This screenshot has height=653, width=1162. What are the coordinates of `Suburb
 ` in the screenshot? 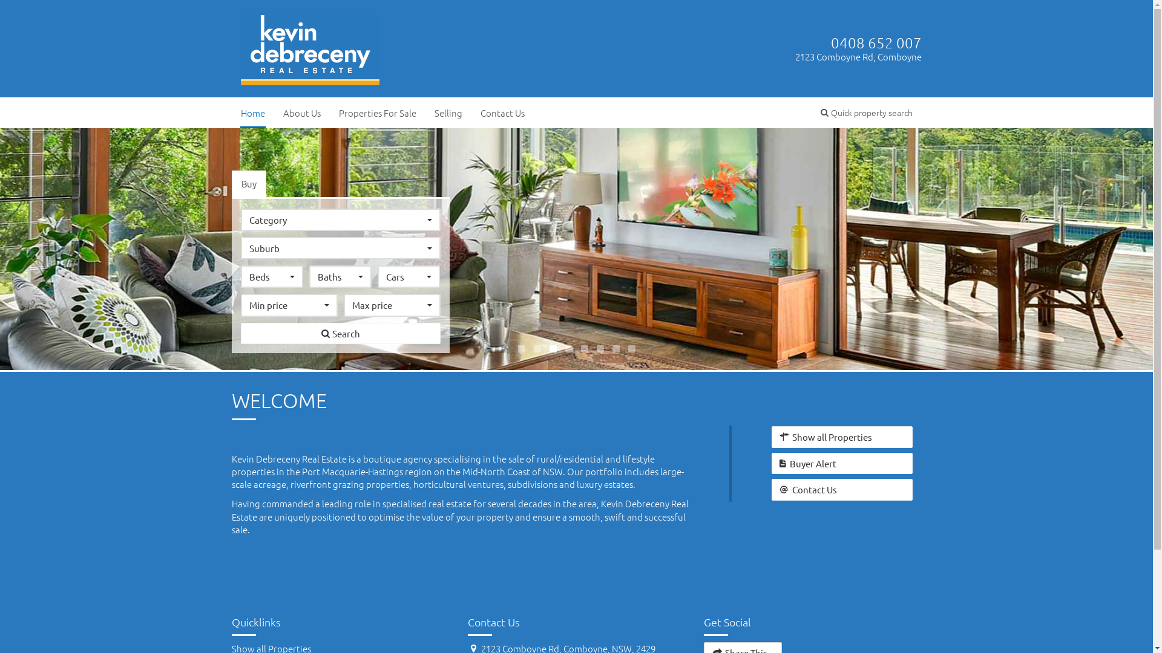 It's located at (341, 248).